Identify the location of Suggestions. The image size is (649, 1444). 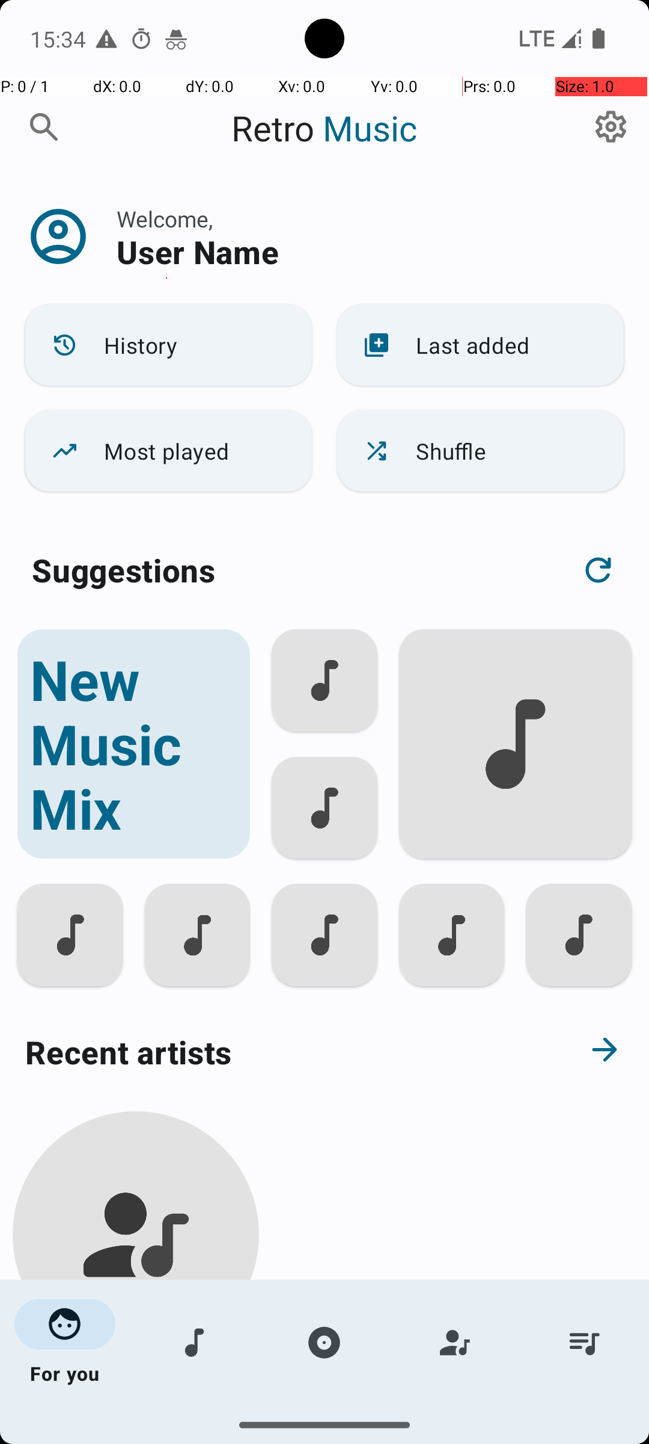
(124, 570).